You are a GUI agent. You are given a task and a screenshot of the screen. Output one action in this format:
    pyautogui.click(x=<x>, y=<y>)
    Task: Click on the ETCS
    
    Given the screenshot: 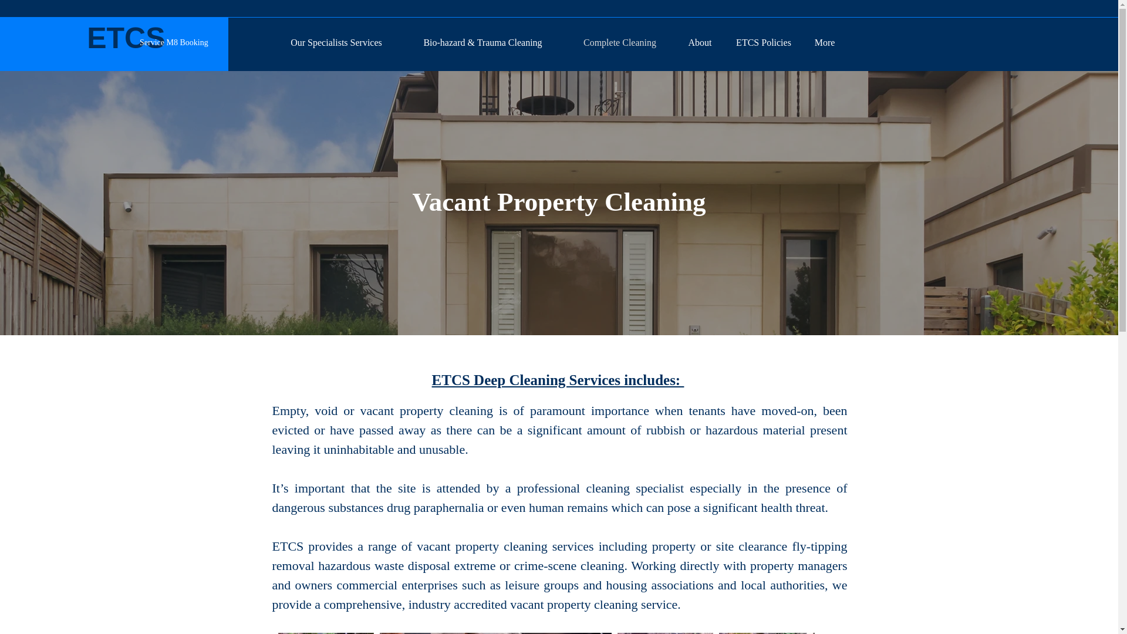 What is the action you would take?
    pyautogui.click(x=126, y=38)
    